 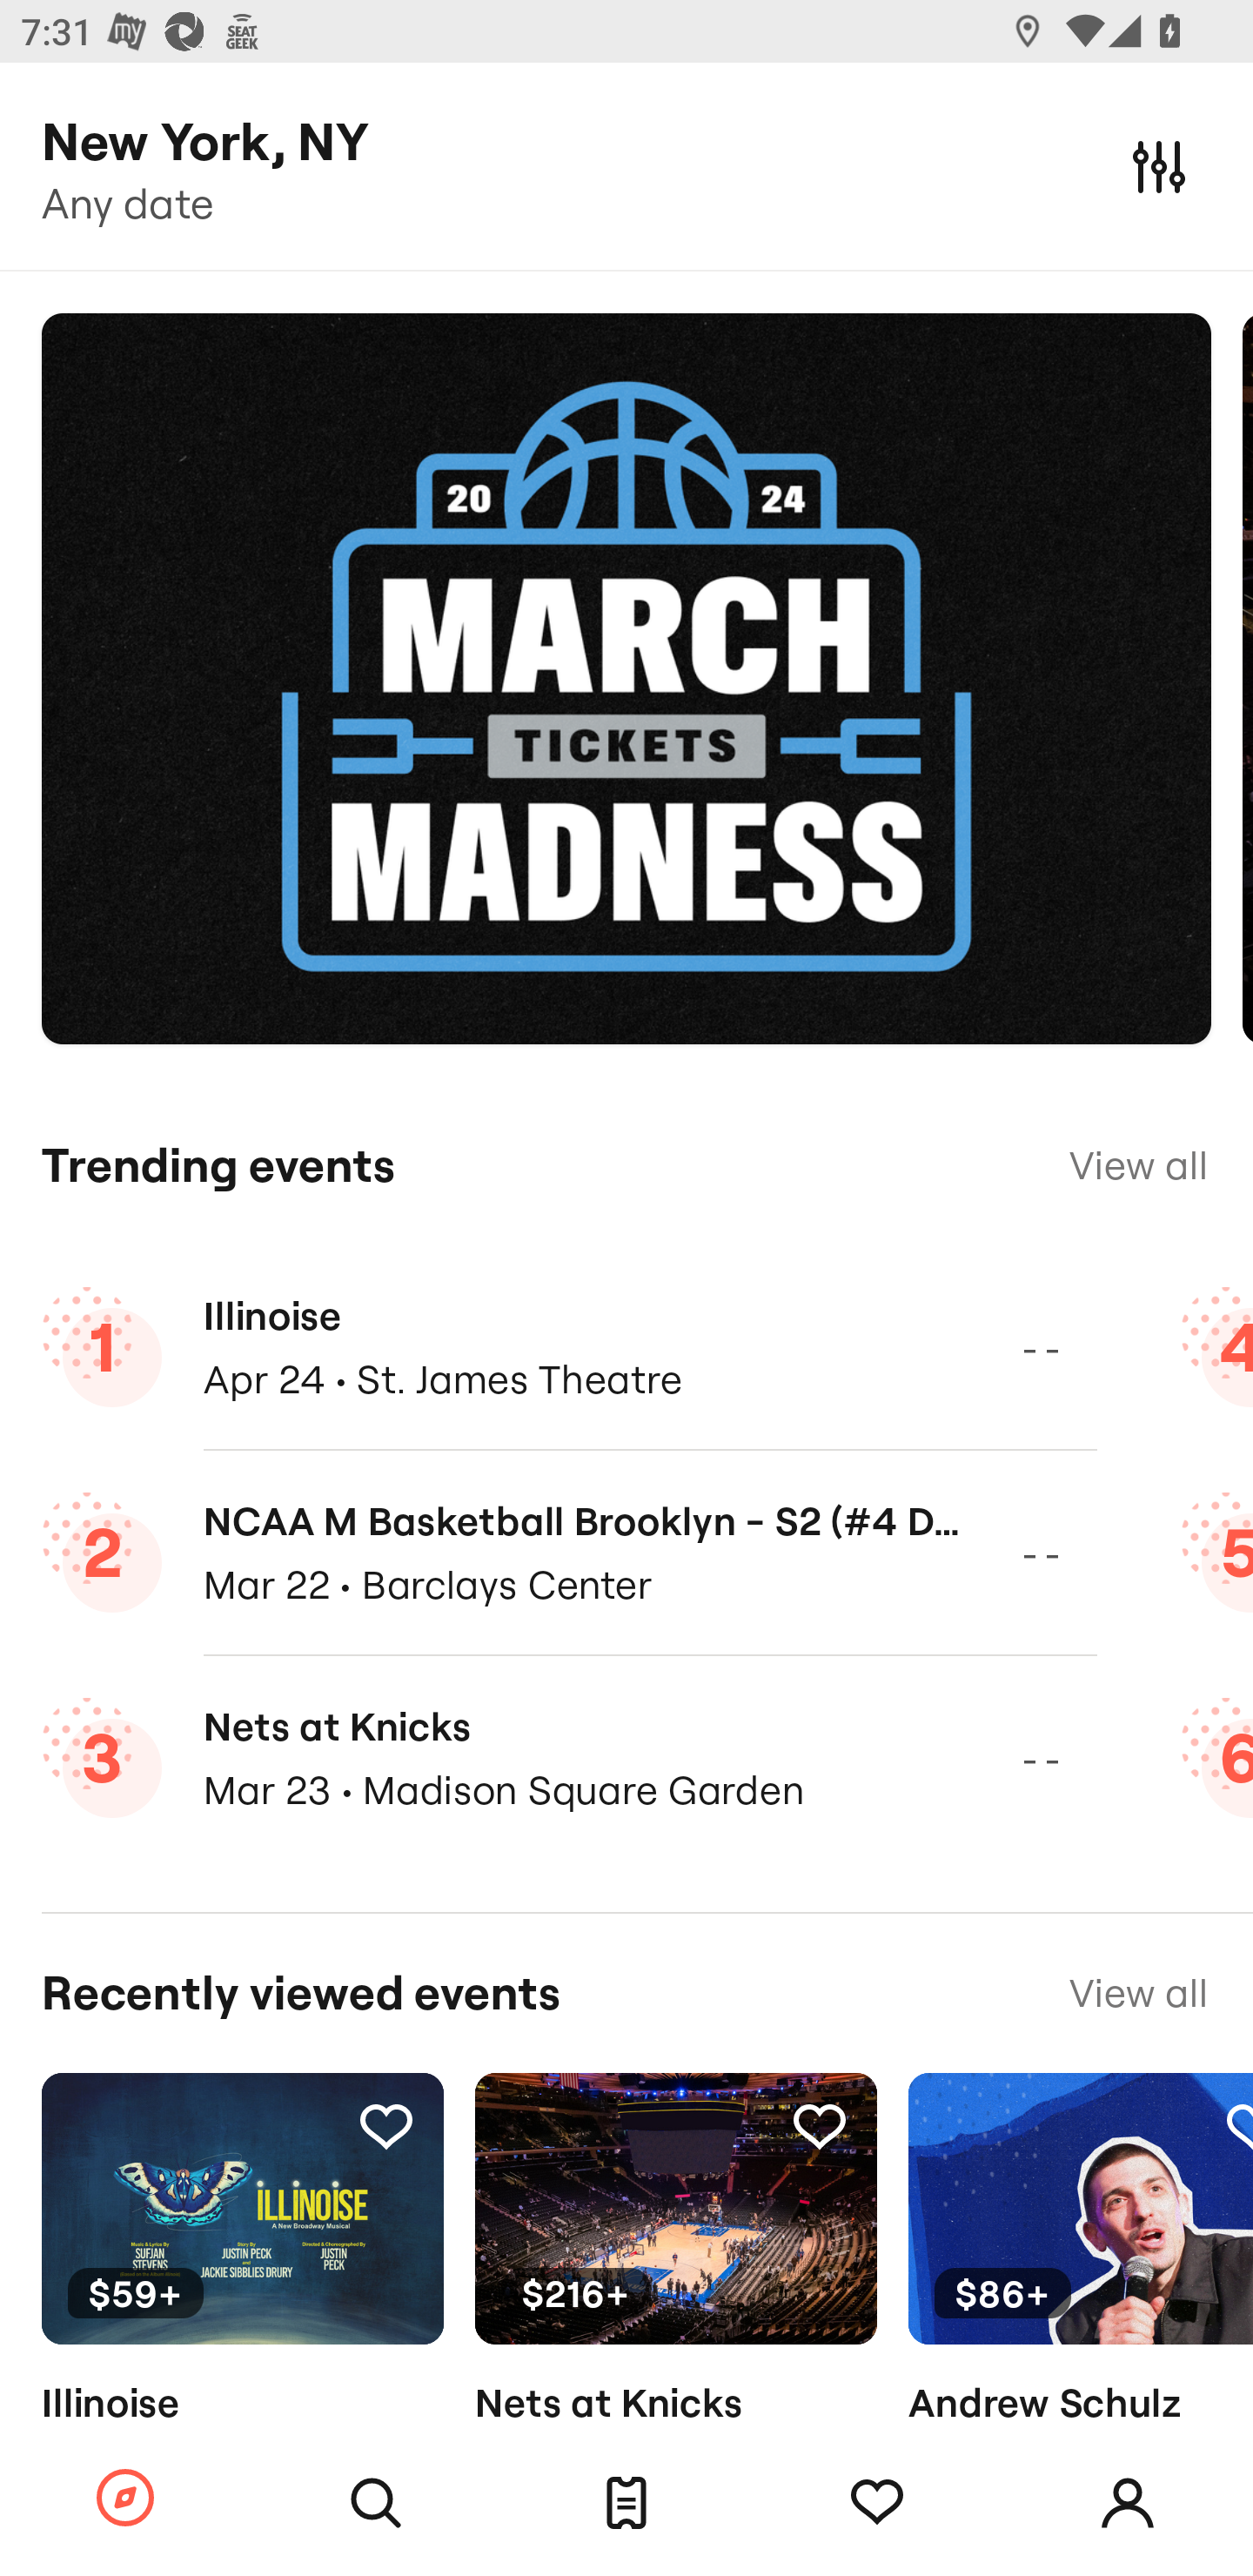 I want to click on View all, so click(x=1138, y=1993).